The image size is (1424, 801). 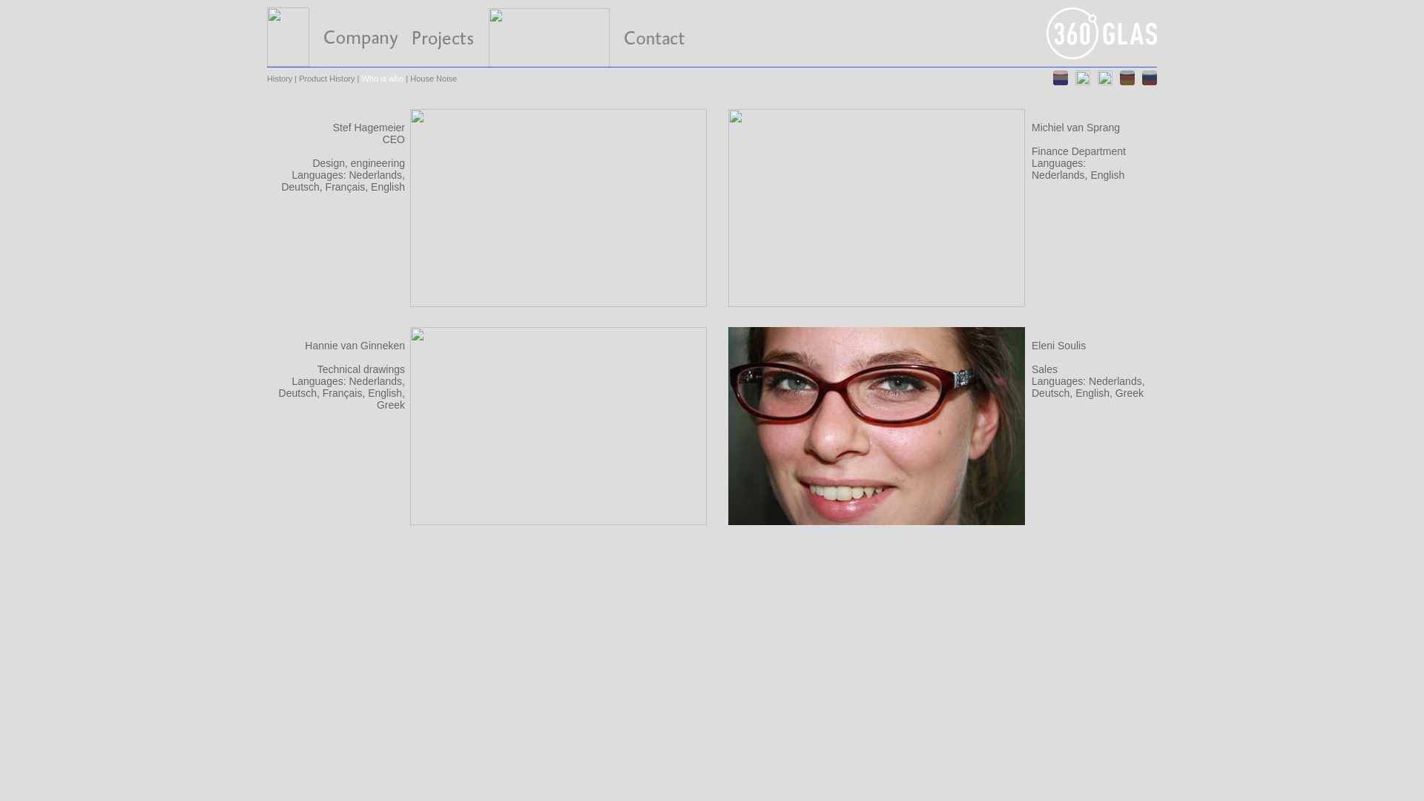 I want to click on History, so click(x=280, y=79).